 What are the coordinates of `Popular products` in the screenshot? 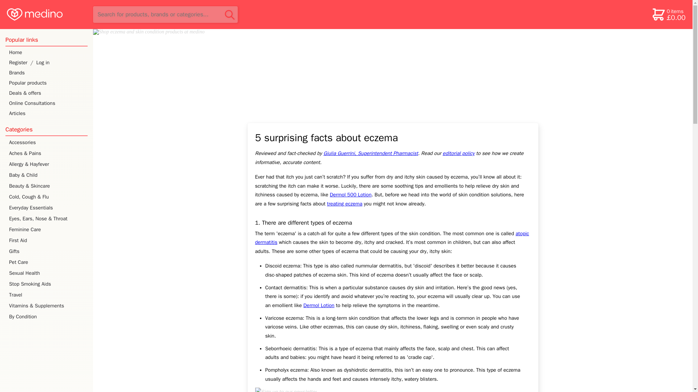 It's located at (47, 83).